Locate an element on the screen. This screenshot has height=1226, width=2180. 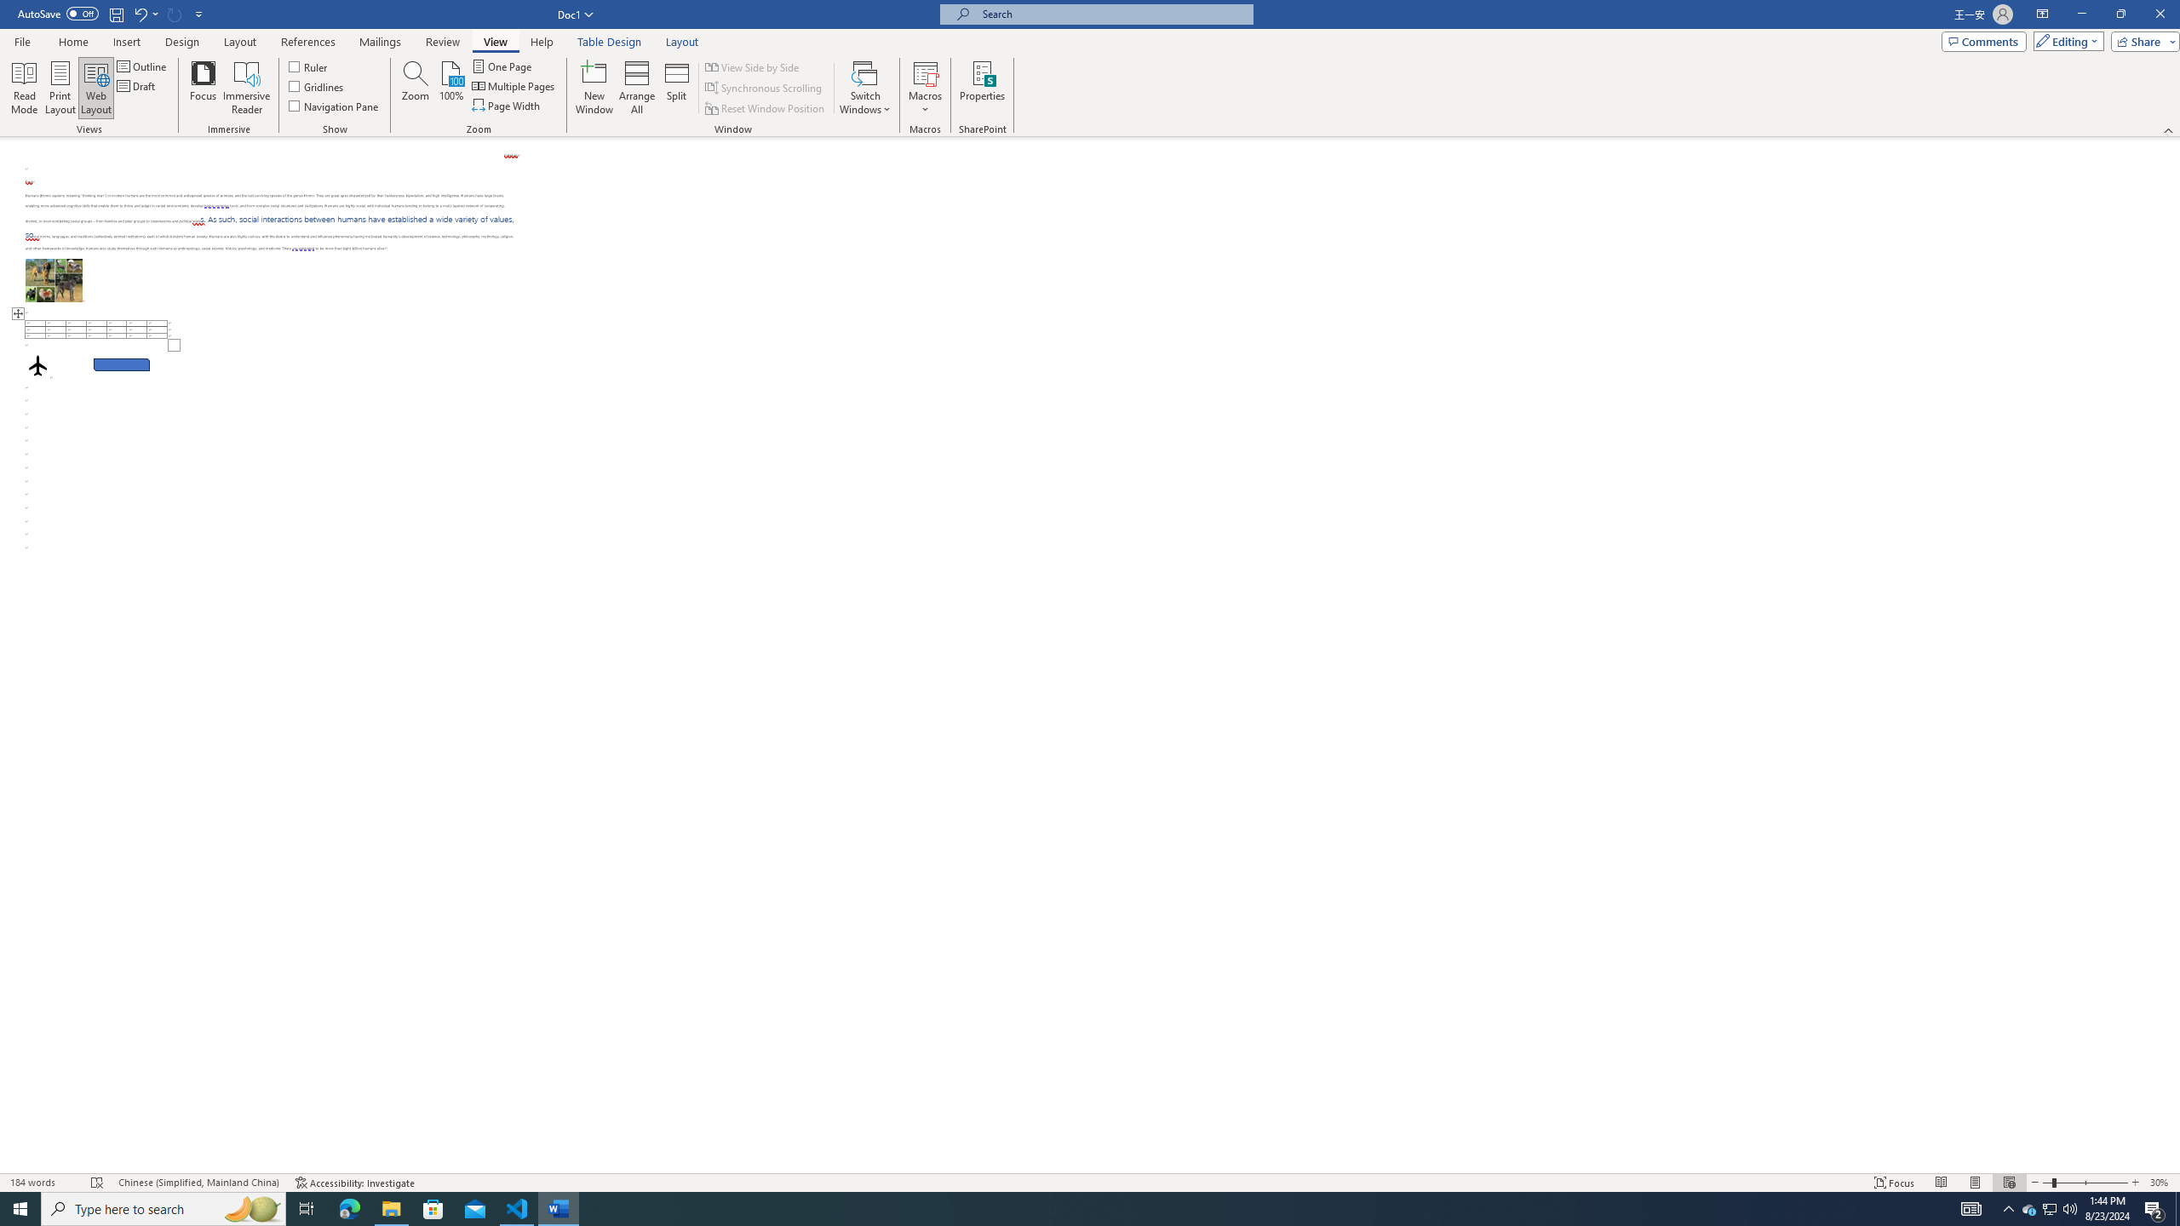
Can't Repeat is located at coordinates (175, 14).